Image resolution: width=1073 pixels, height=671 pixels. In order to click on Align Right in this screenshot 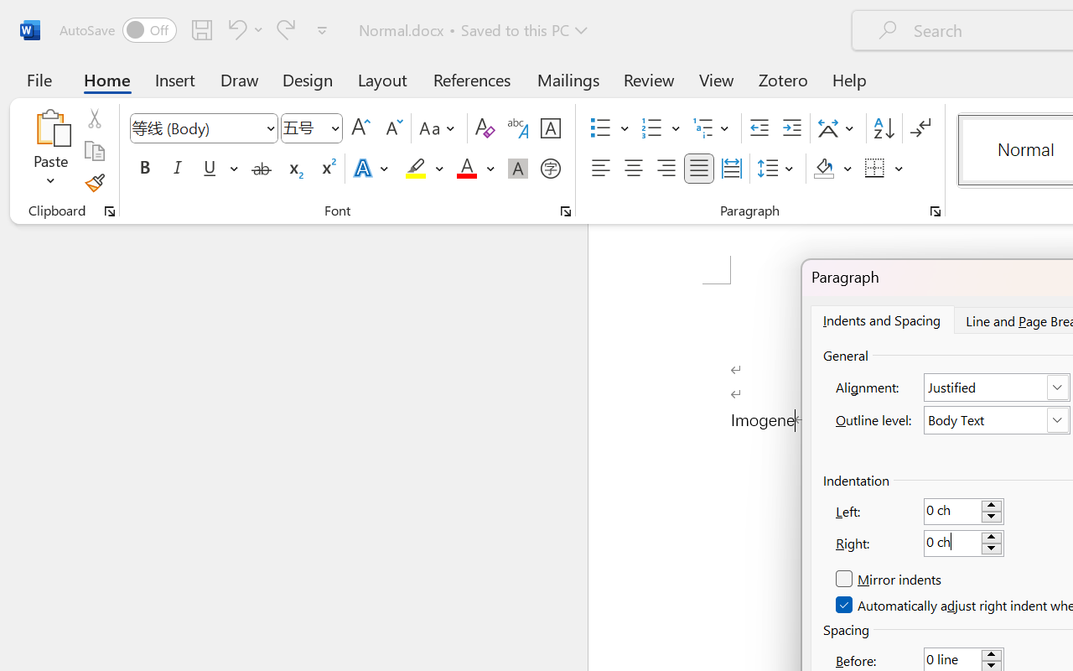, I will do `click(666, 169)`.